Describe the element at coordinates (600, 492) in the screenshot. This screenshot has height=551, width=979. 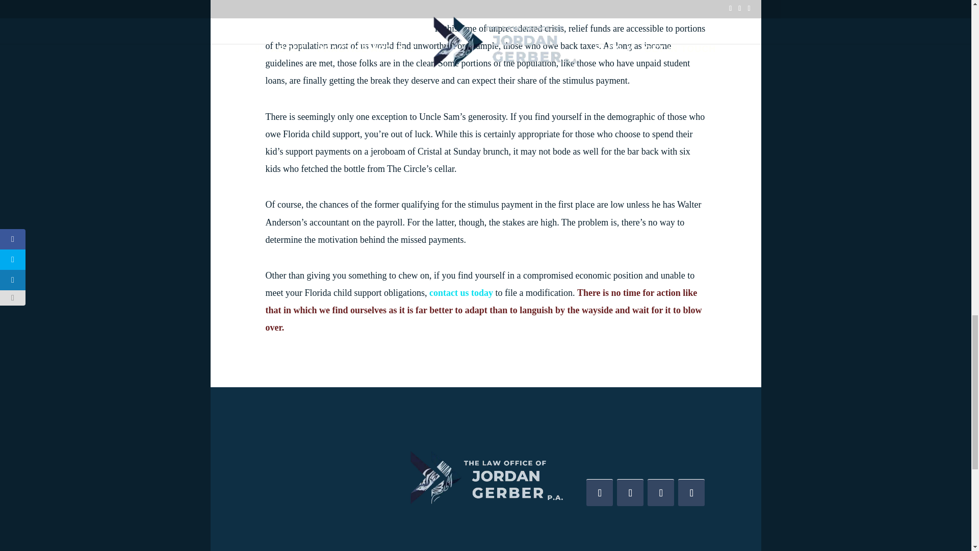
I see `Follow on Facebook` at that location.